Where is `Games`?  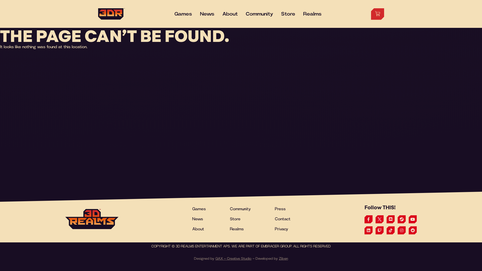 Games is located at coordinates (199, 209).